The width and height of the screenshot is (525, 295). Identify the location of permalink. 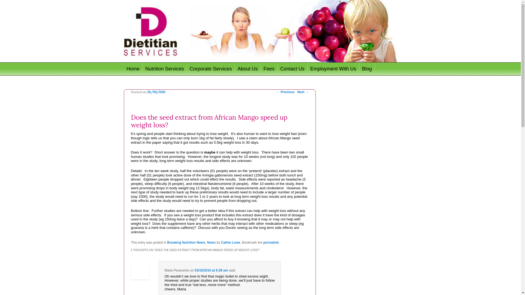
(271, 243).